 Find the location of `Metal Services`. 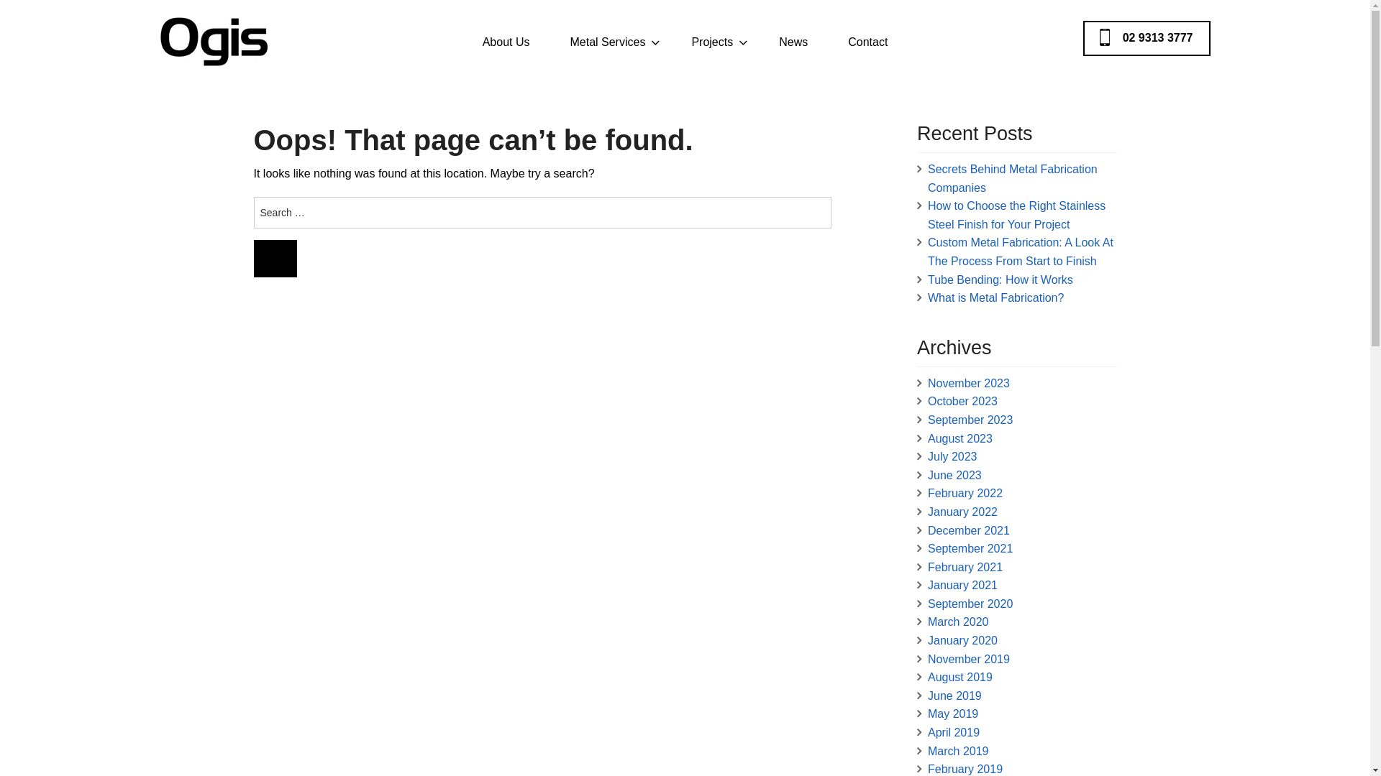

Metal Services is located at coordinates (610, 42).